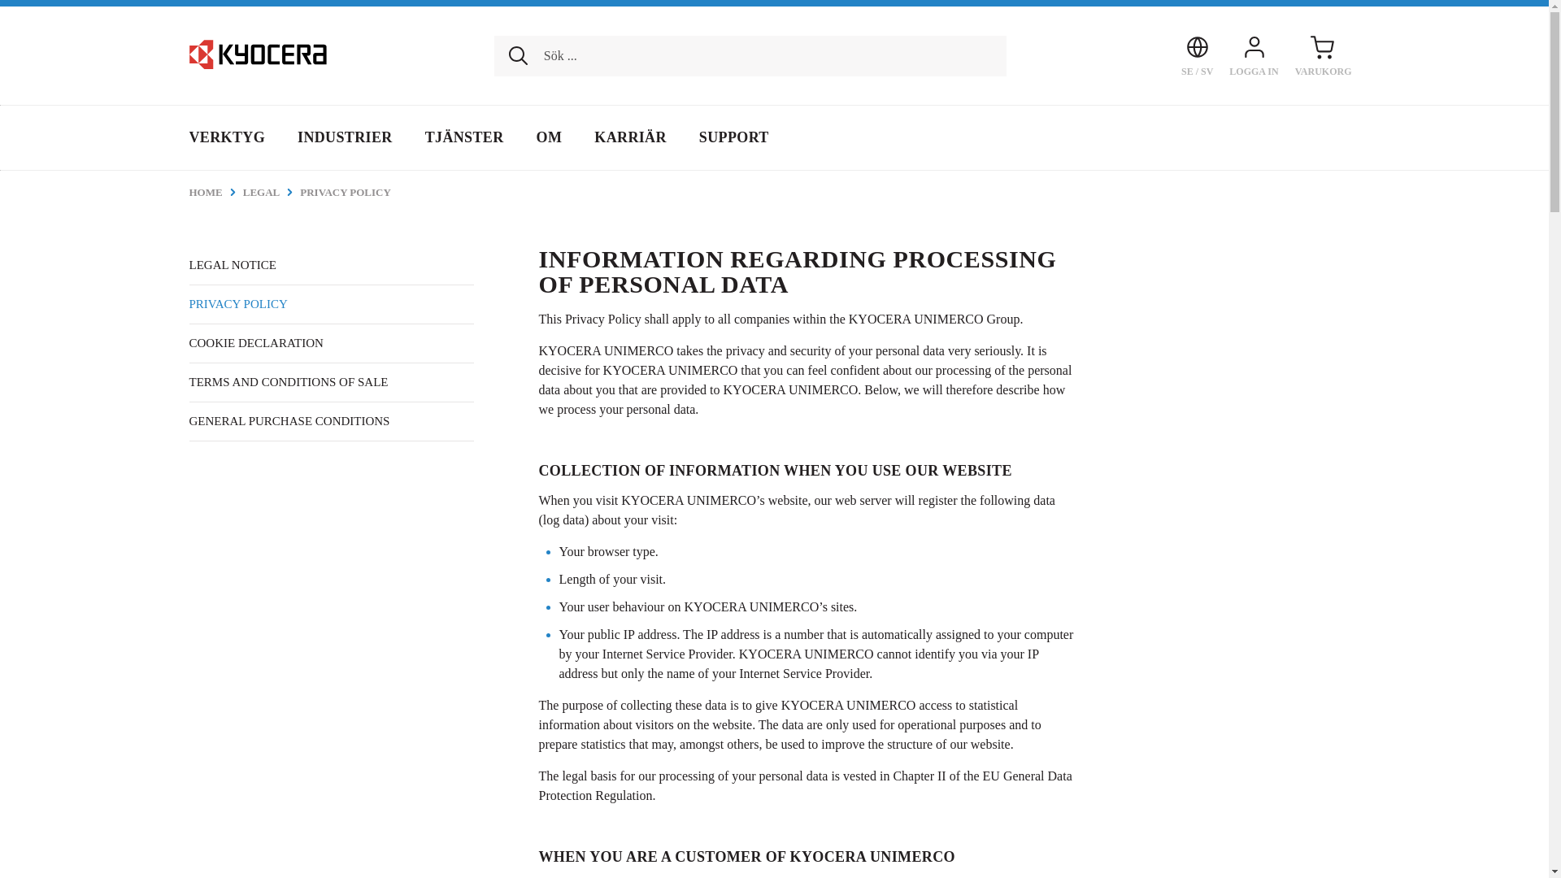  I want to click on Legal, so click(272, 192).